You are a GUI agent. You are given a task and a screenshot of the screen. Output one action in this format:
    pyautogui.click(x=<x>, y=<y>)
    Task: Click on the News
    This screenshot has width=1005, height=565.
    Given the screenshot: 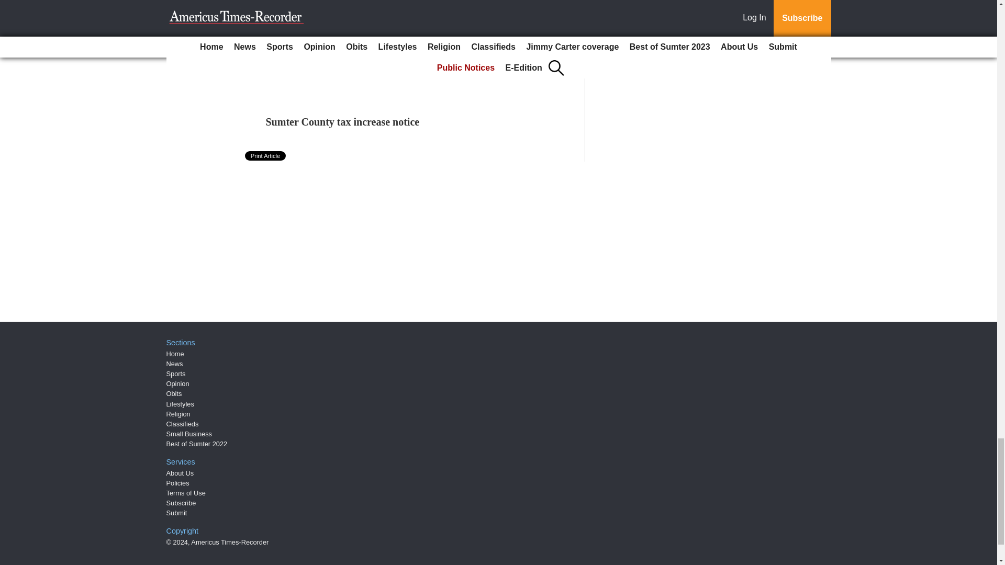 What is the action you would take?
    pyautogui.click(x=175, y=364)
    